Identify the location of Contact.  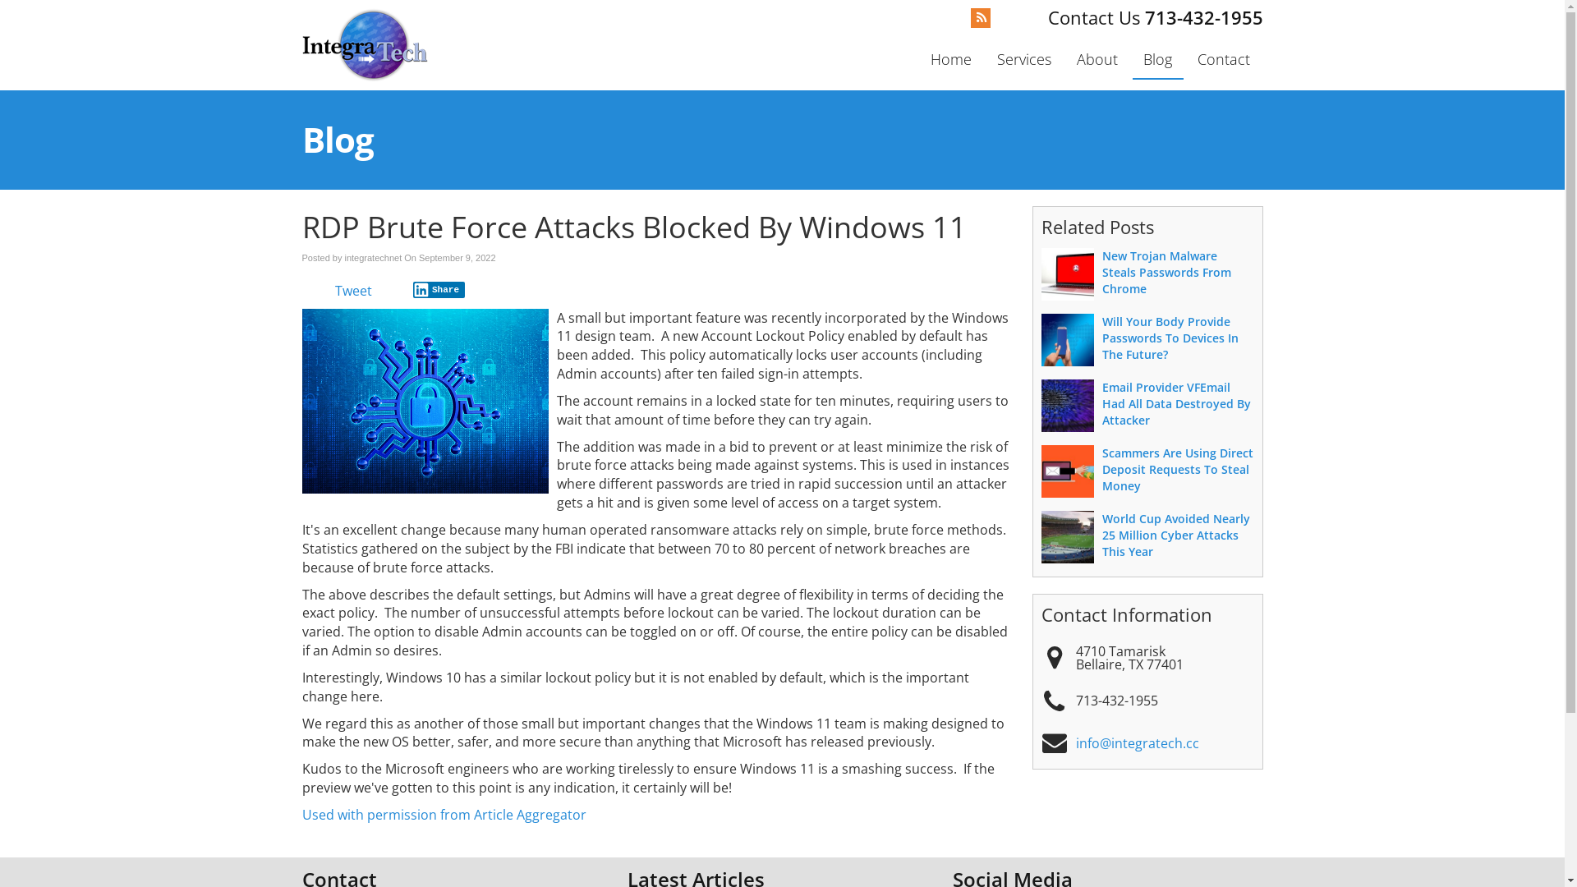
(1224, 59).